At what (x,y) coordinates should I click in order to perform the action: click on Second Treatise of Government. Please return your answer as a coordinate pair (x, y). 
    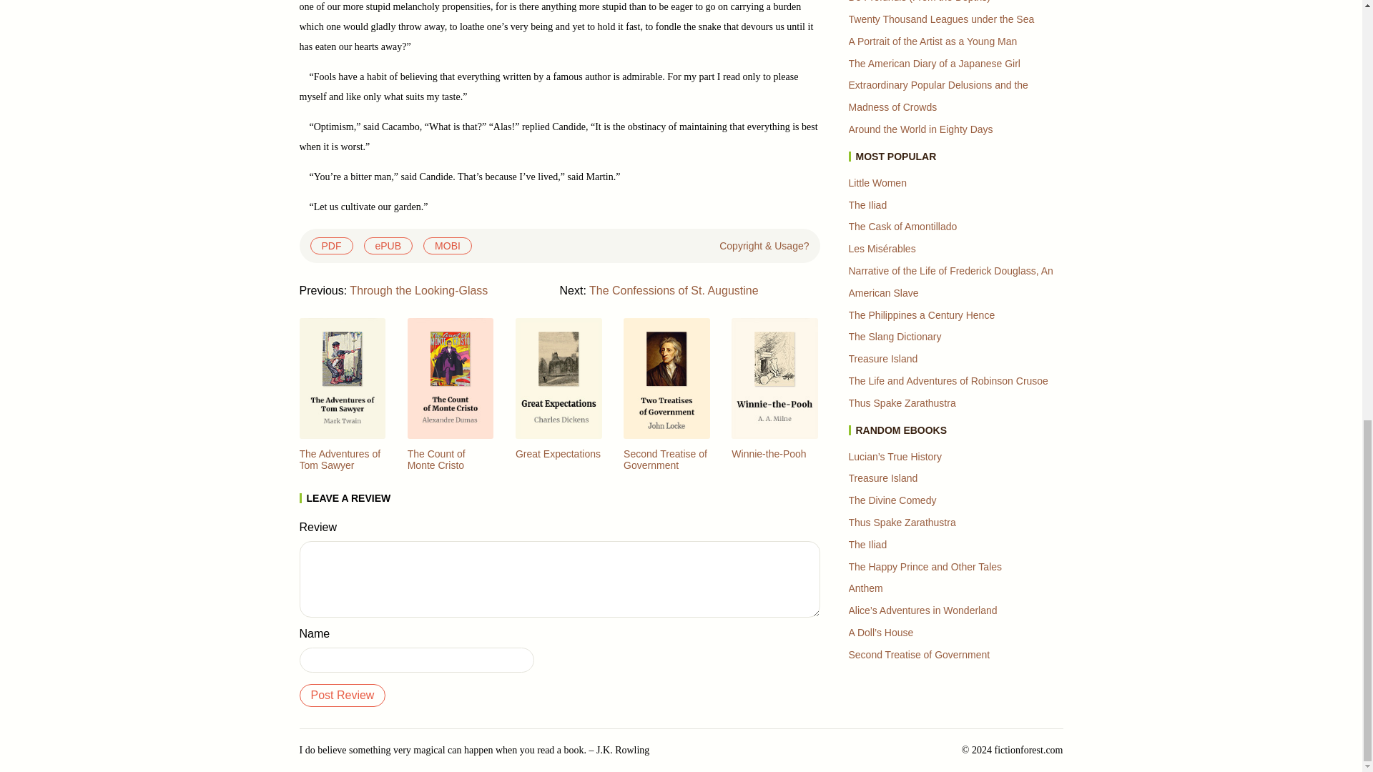
    Looking at the image, I should click on (666, 465).